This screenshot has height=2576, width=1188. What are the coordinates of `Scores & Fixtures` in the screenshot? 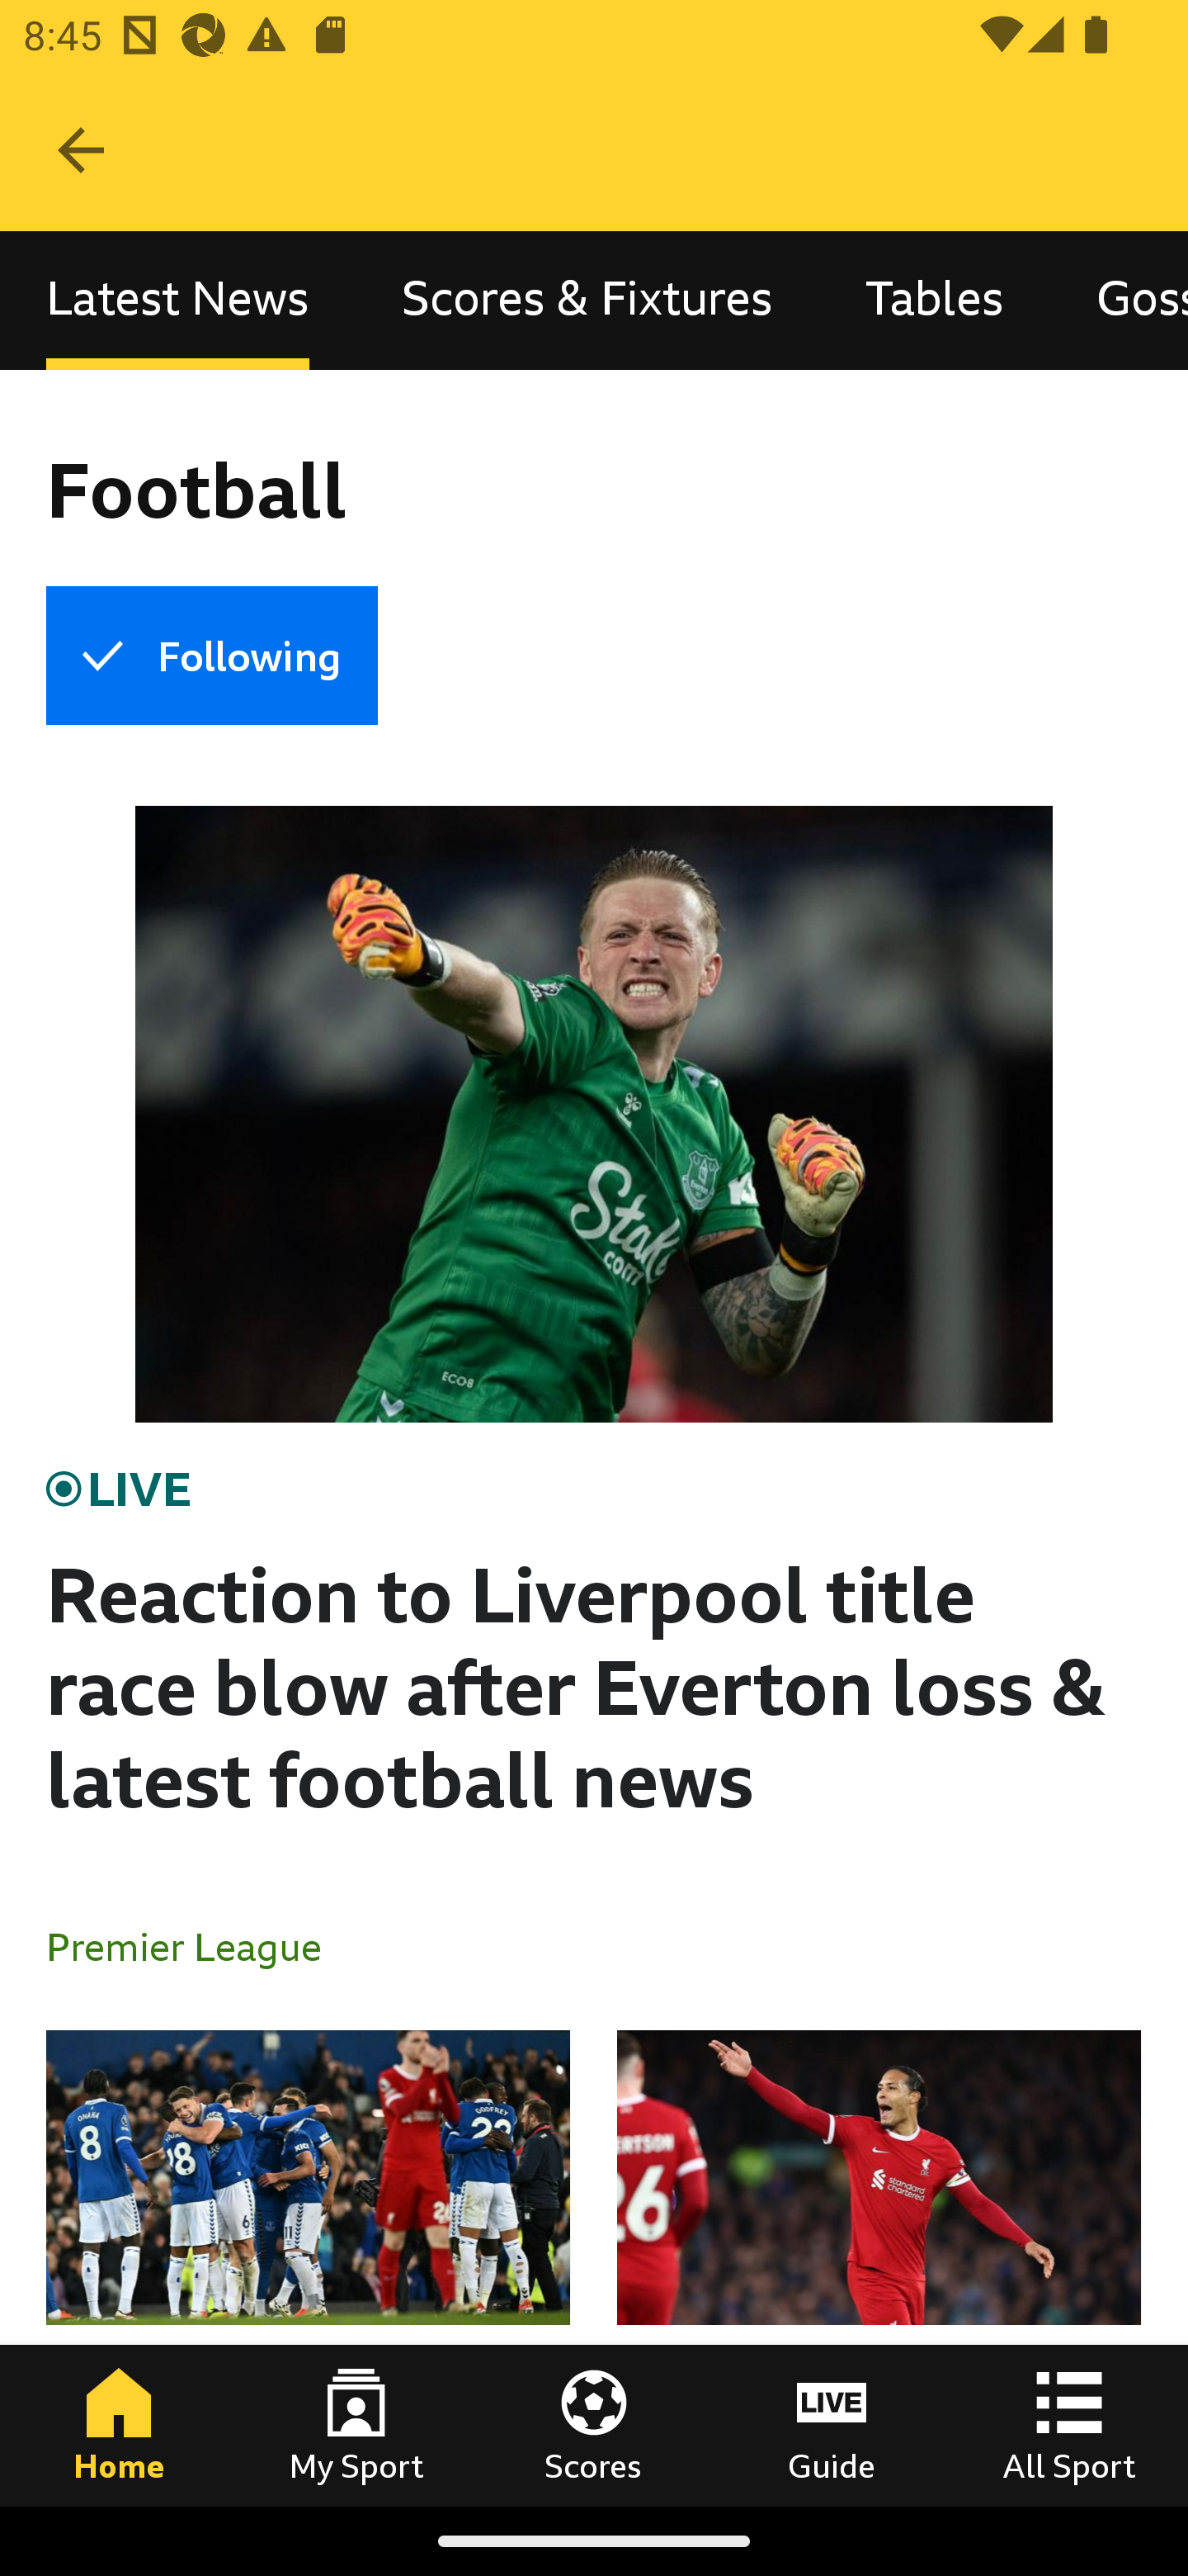 It's located at (587, 301).